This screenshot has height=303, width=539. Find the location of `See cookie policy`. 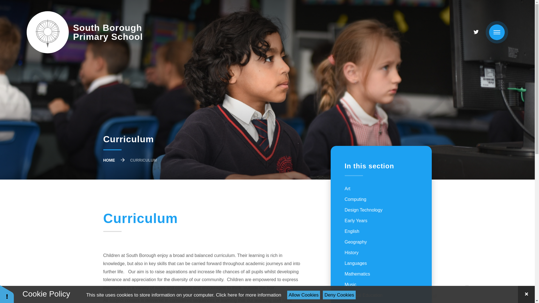

See cookie policy is located at coordinates (304, 295).